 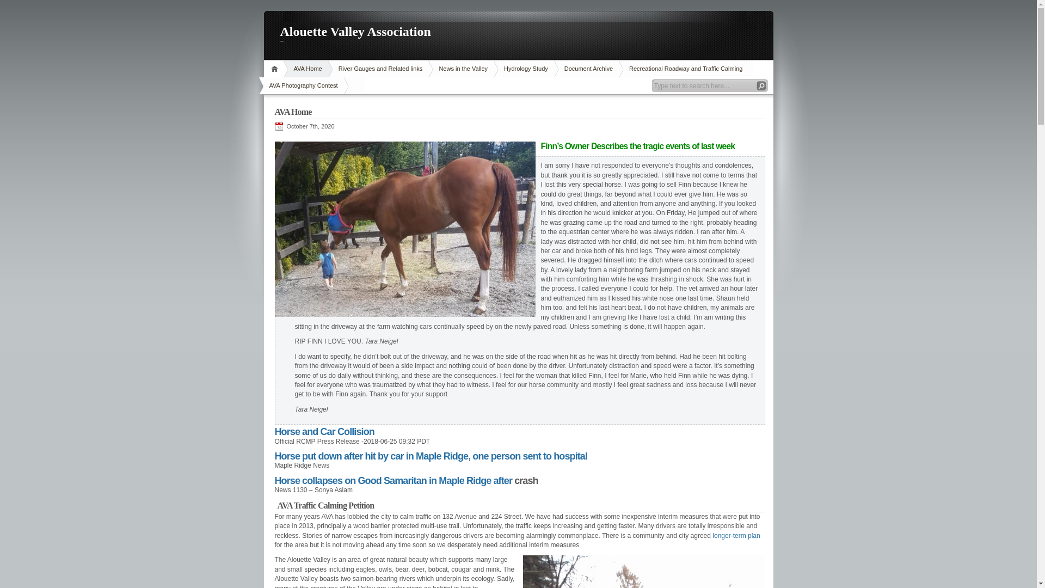 I want to click on AVA Photography Contest, so click(x=303, y=86).